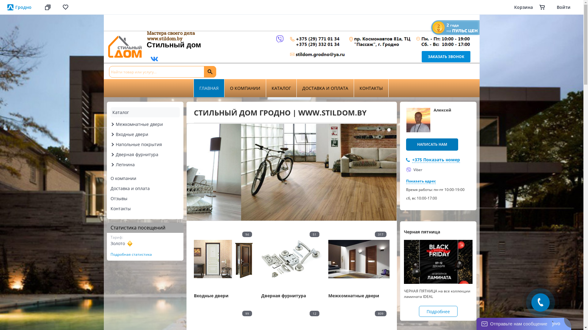  Describe the element at coordinates (414, 170) in the screenshot. I see `Viber` at that location.